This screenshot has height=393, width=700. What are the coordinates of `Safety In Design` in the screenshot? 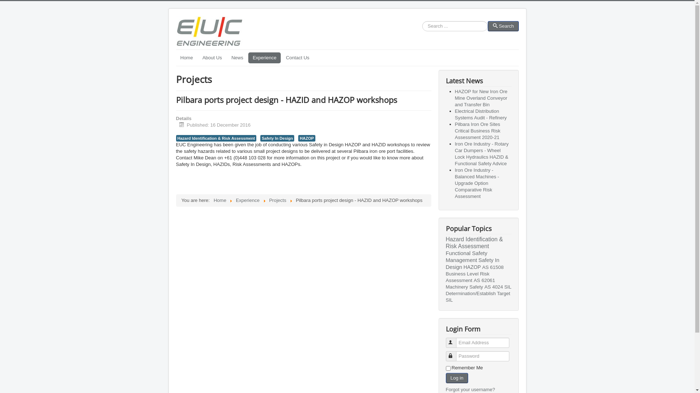 It's located at (277, 138).